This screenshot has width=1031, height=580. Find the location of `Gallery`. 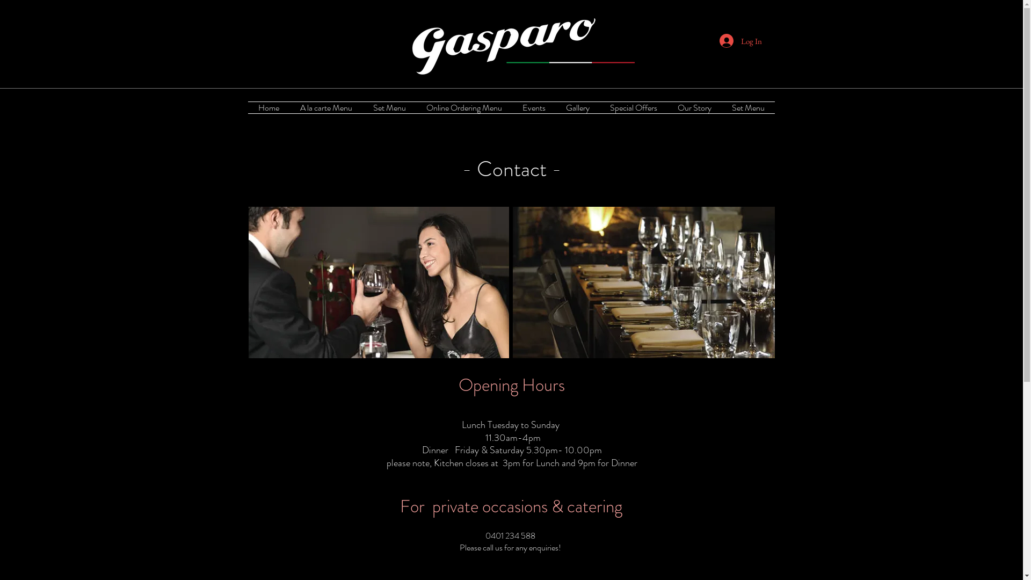

Gallery is located at coordinates (577, 107).